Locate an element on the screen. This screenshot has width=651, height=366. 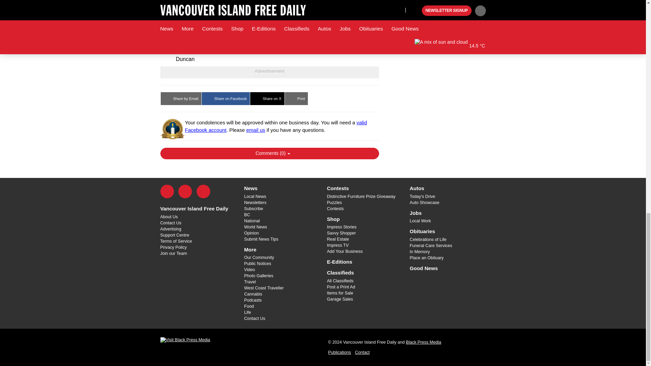
X is located at coordinates (185, 191).